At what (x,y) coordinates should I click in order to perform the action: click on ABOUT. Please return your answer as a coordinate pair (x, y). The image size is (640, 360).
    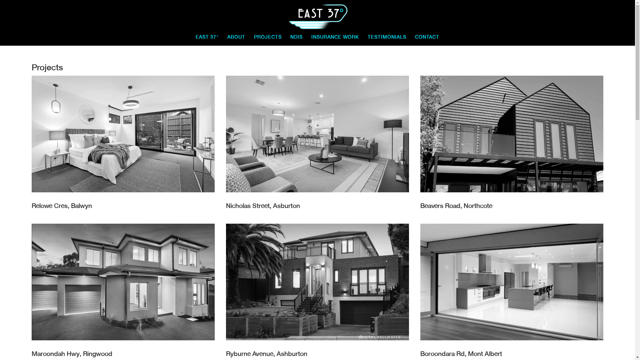
    Looking at the image, I should click on (236, 40).